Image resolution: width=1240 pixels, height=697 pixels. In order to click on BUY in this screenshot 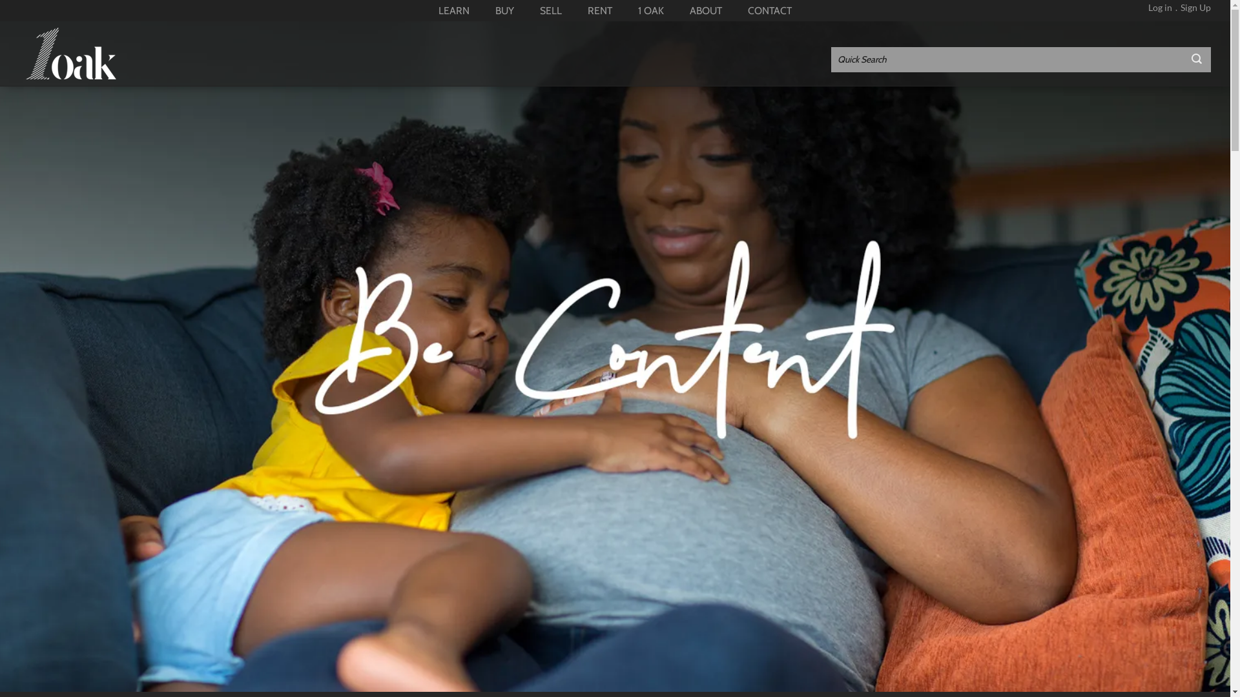, I will do `click(505, 10)`.